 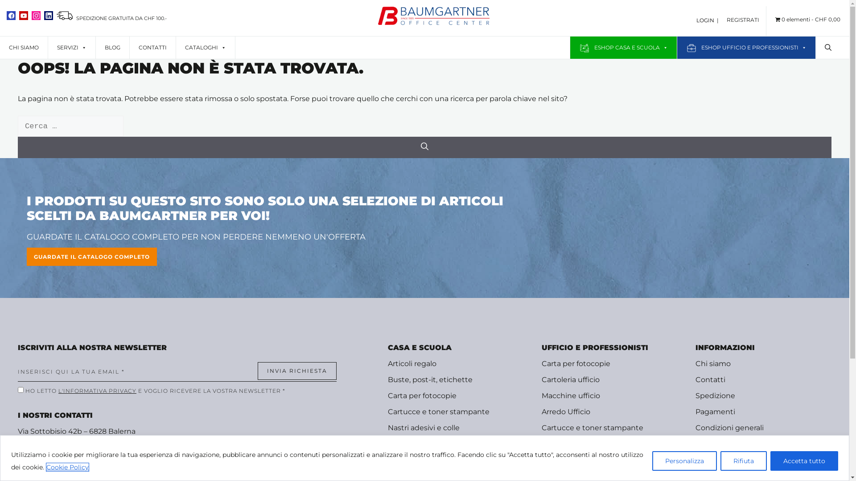 What do you see at coordinates (430, 379) in the screenshot?
I see `Buste, post-it, etichette` at bounding box center [430, 379].